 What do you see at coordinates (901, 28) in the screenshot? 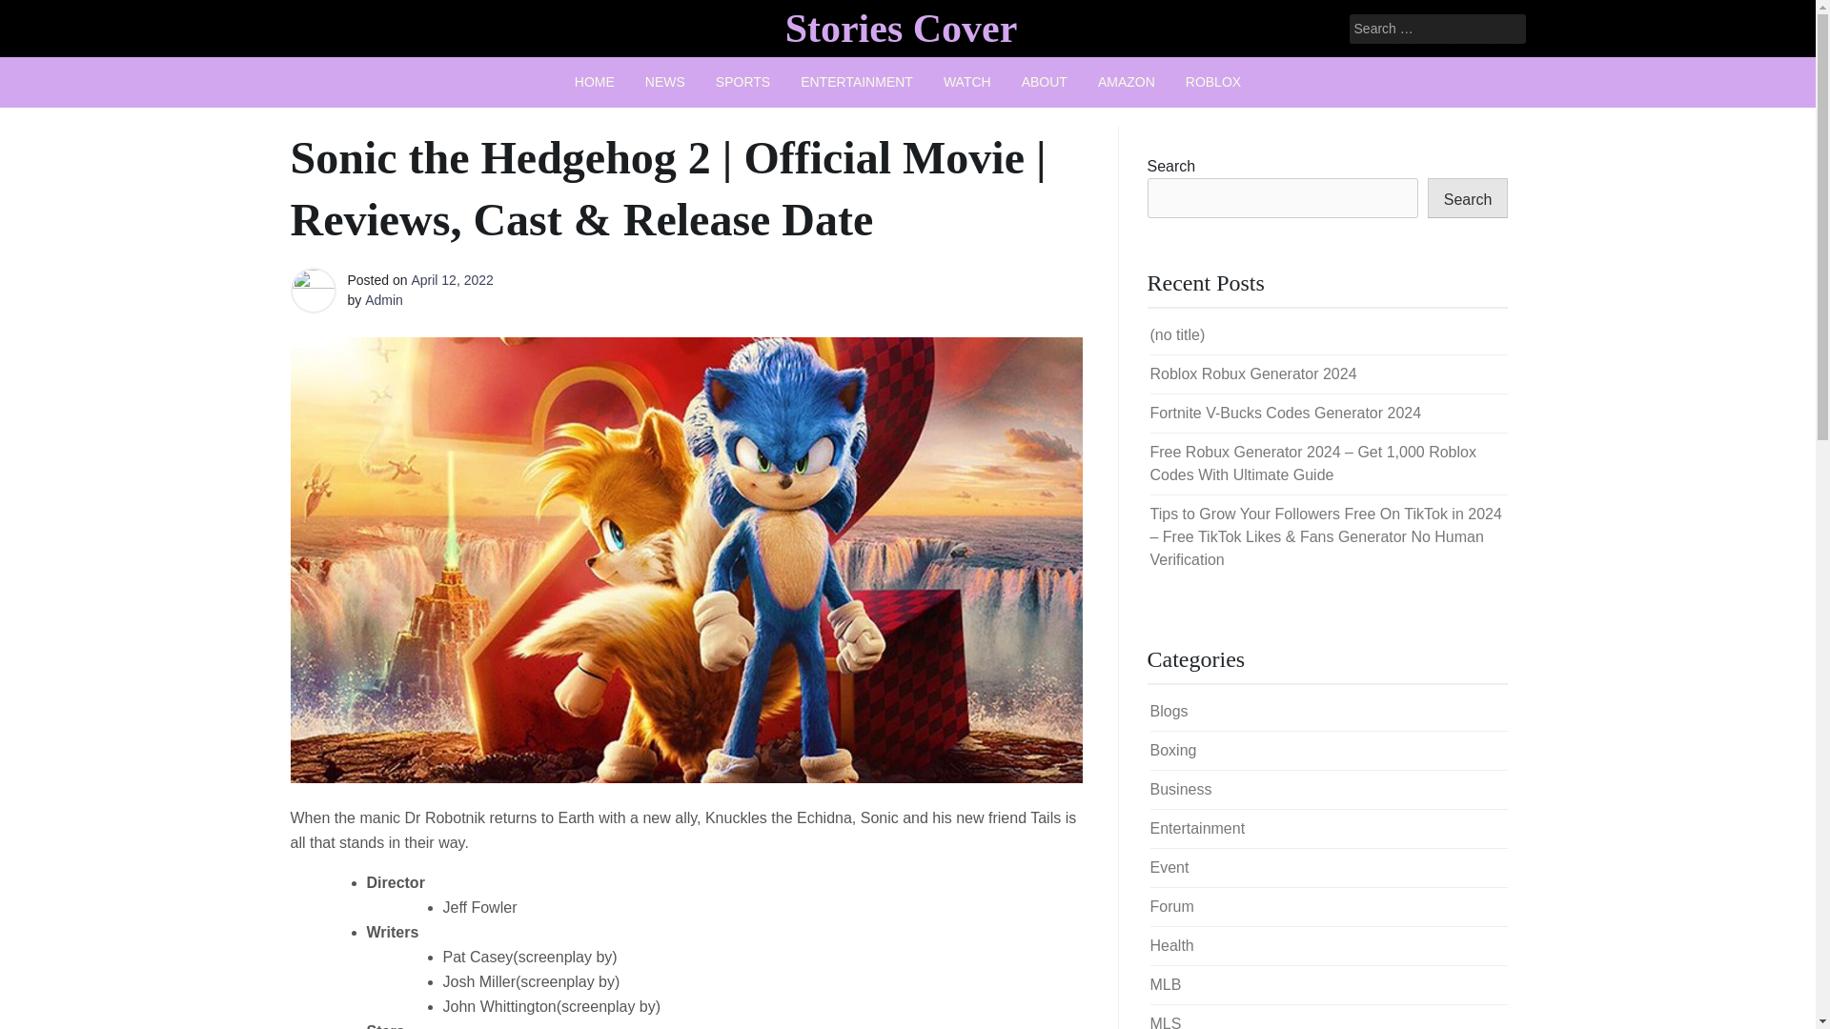
I see `Stories Cover` at bounding box center [901, 28].